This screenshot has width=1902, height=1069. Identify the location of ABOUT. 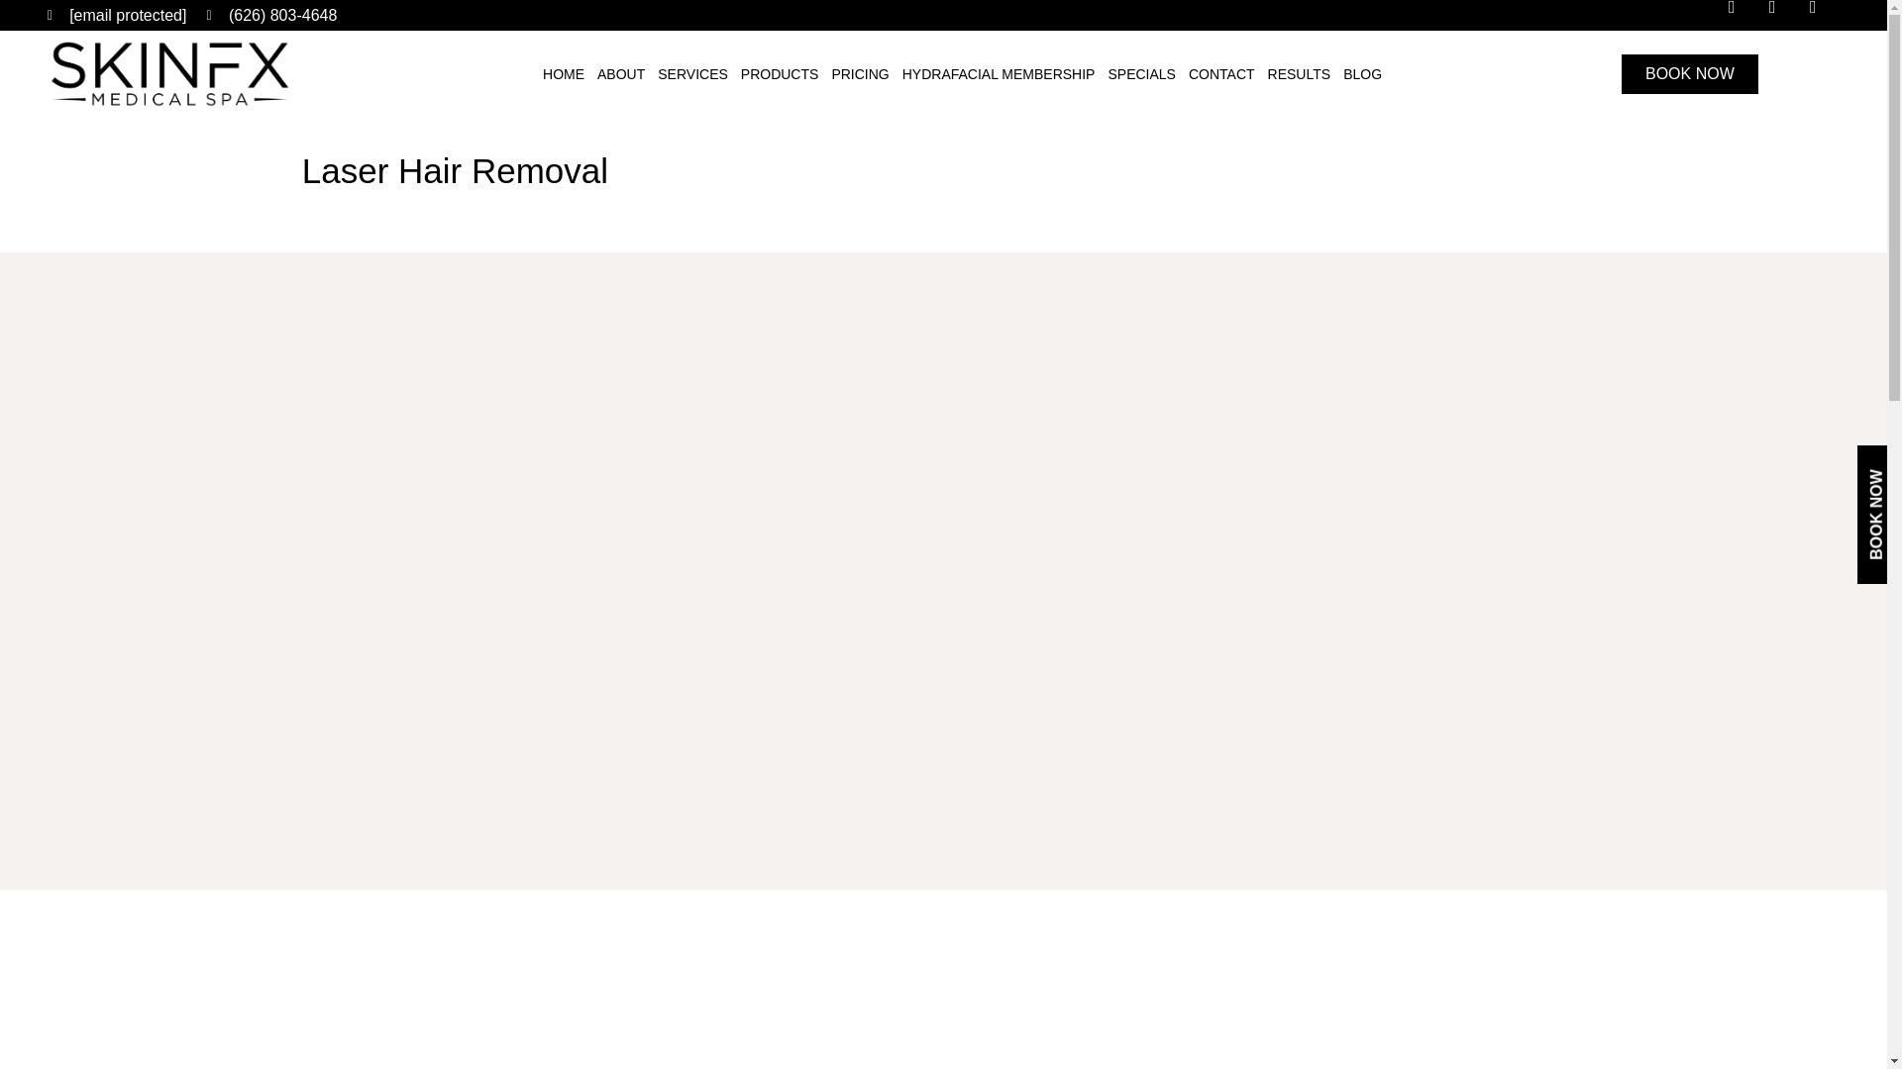
(620, 74).